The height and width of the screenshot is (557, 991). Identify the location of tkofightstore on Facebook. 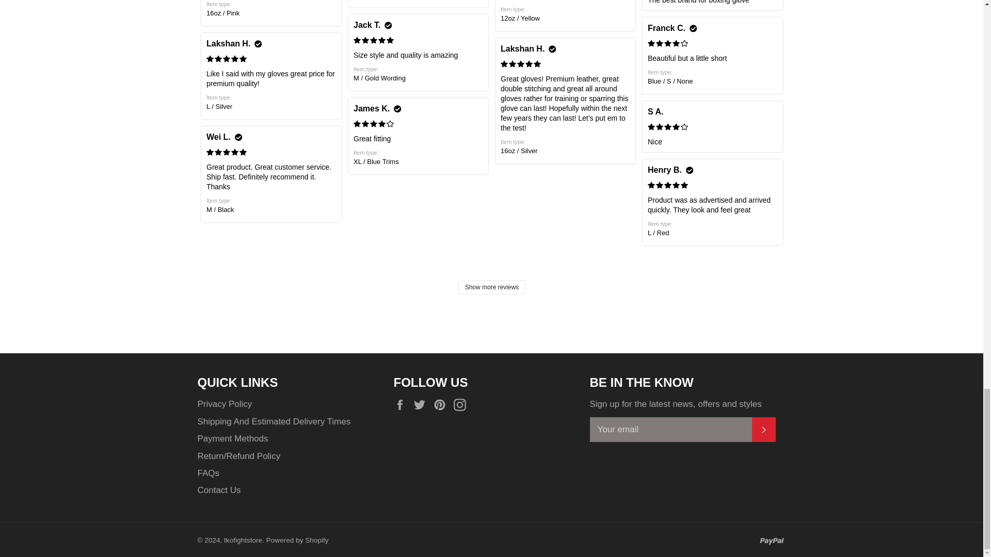
(402, 404).